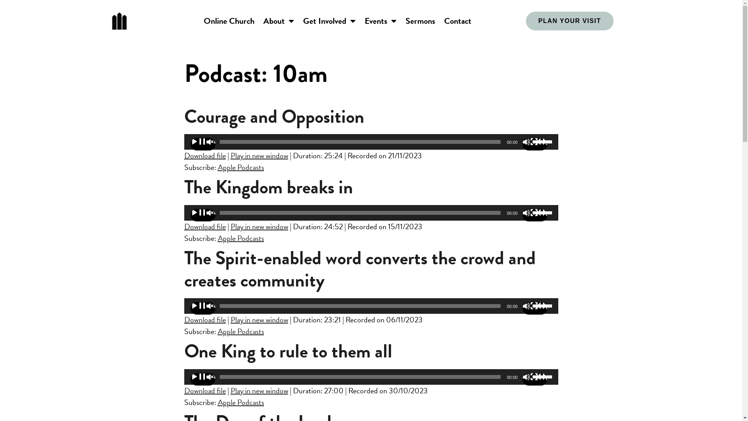 The width and height of the screenshot is (748, 421). What do you see at coordinates (203, 215) in the screenshot?
I see `Play` at bounding box center [203, 215].